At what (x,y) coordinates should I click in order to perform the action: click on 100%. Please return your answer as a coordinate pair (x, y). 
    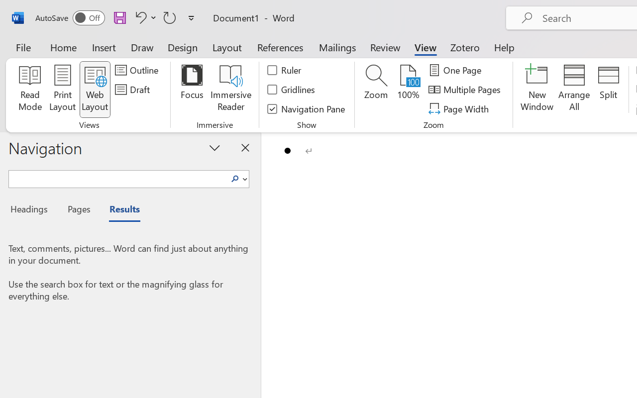
    Looking at the image, I should click on (408, 90).